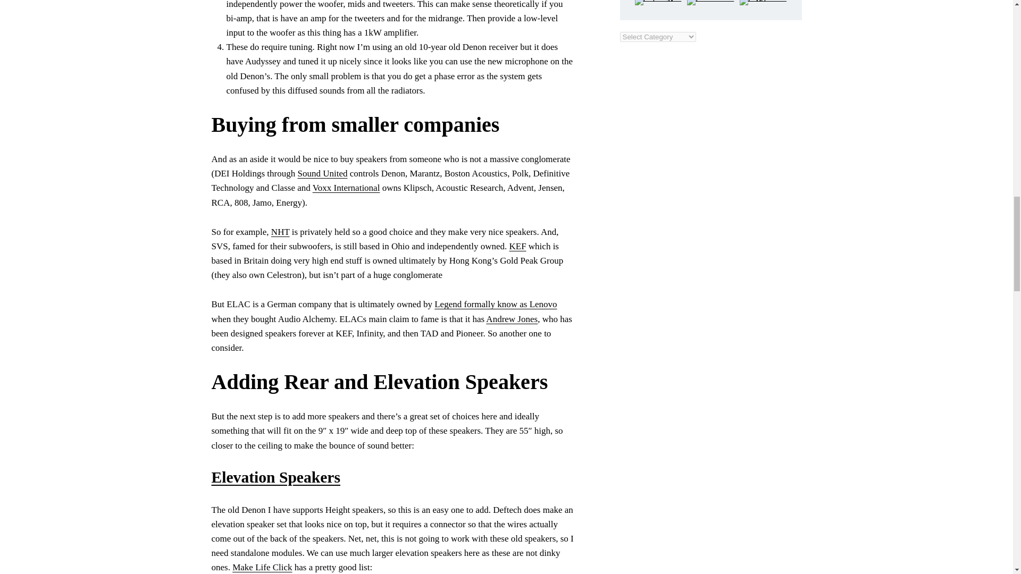 Image resolution: width=1021 pixels, height=574 pixels. What do you see at coordinates (517, 246) in the screenshot?
I see `KEF` at bounding box center [517, 246].